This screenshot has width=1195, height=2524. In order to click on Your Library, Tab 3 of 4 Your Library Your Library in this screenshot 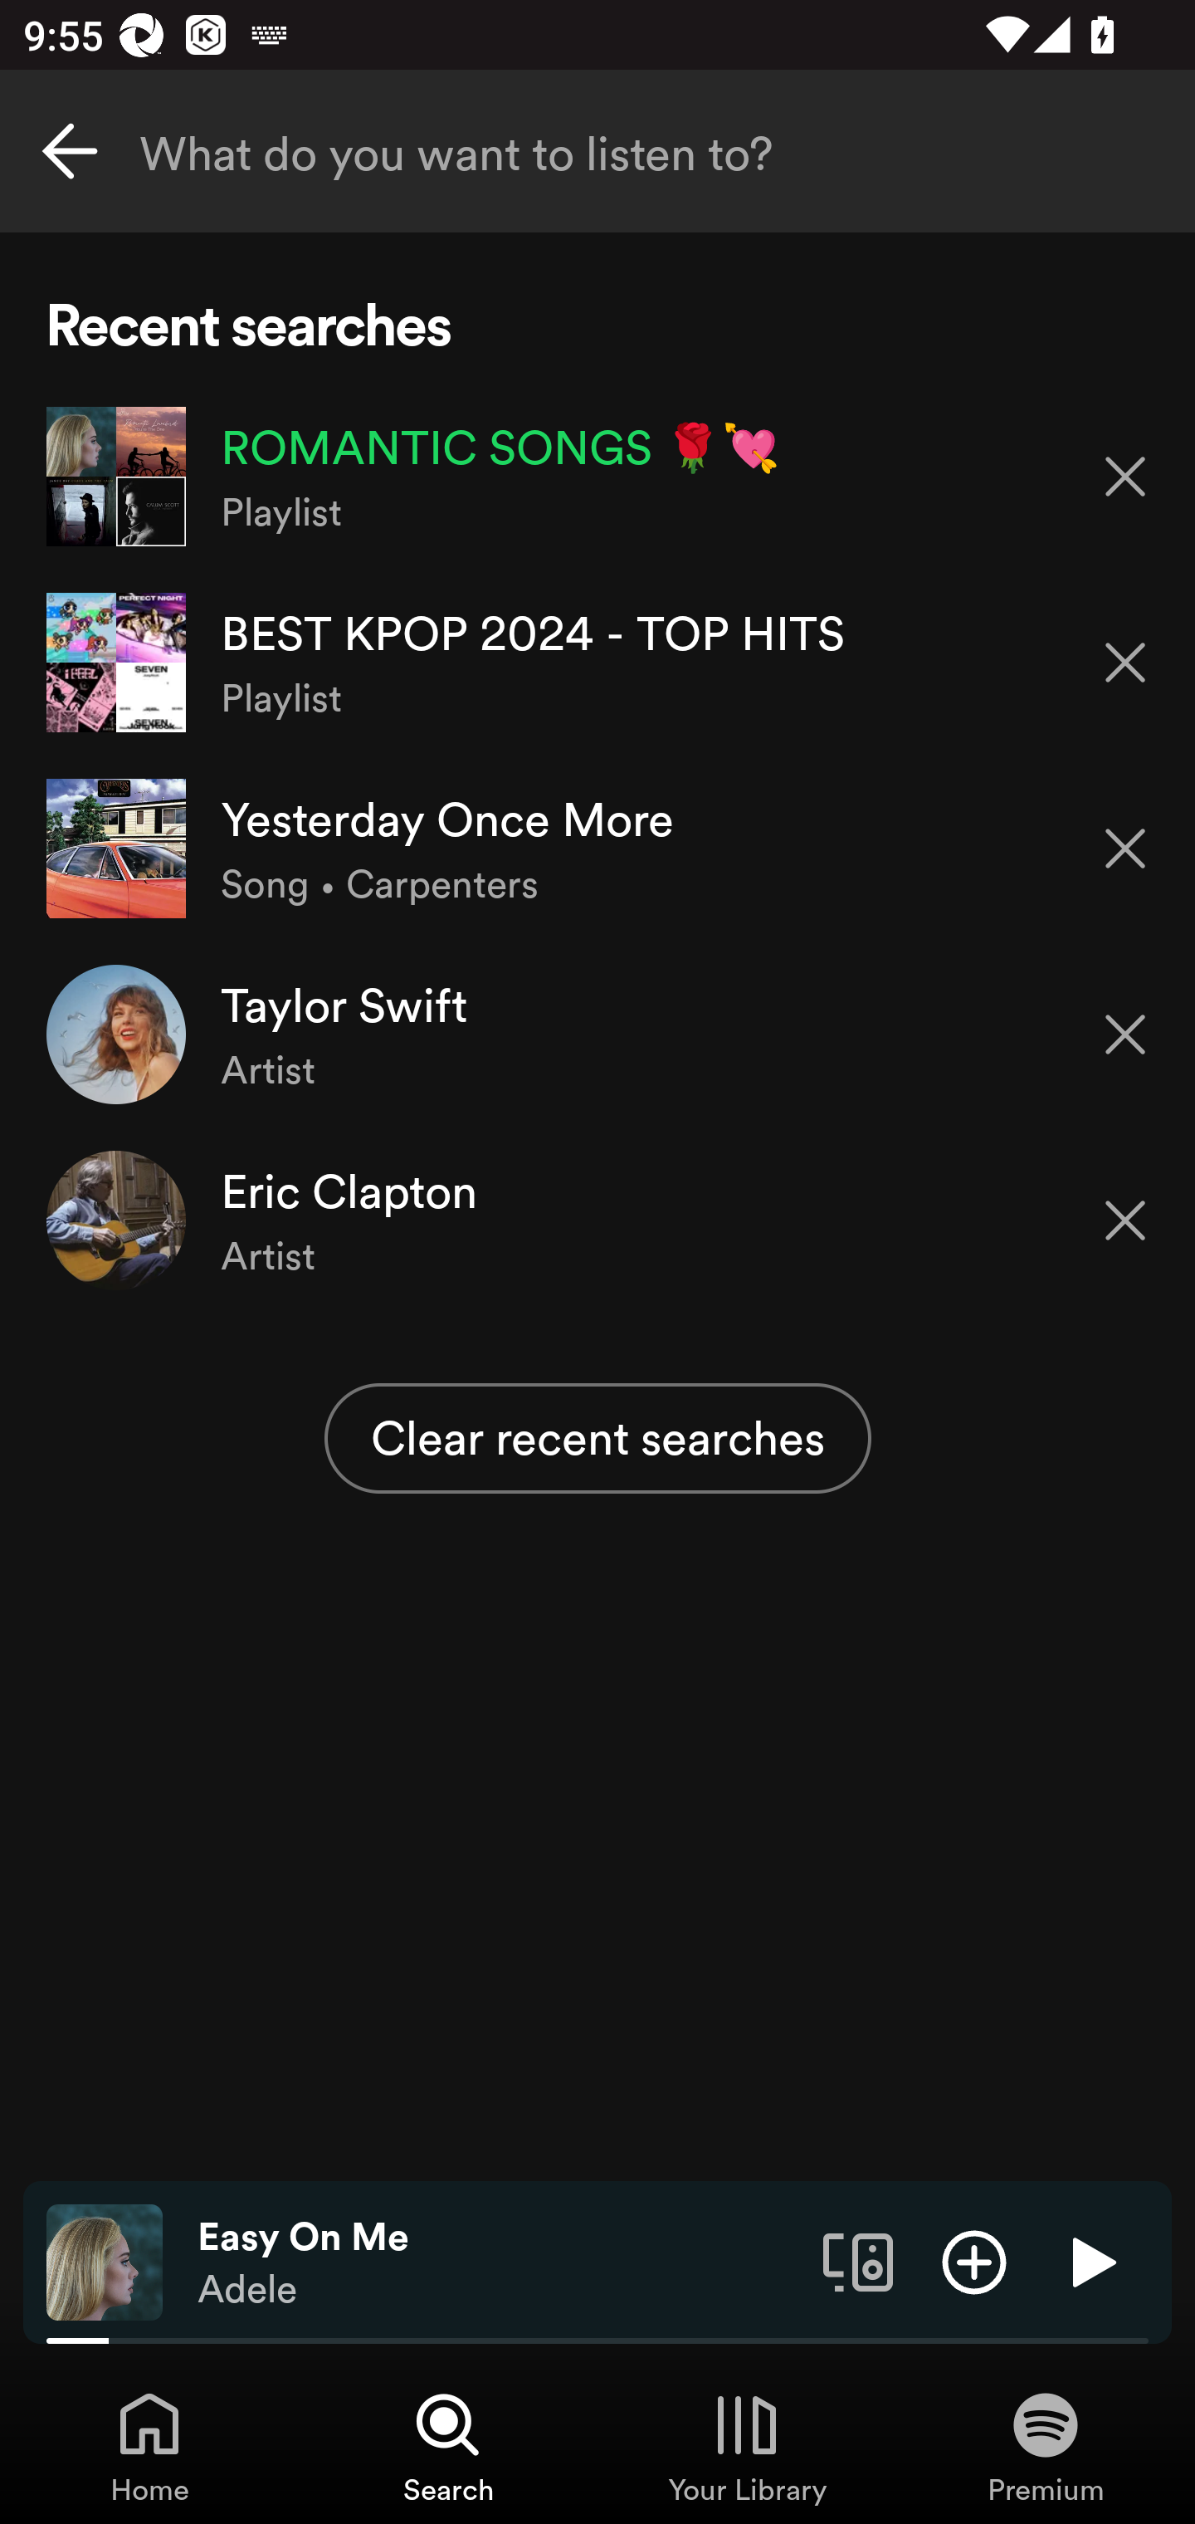, I will do `click(747, 2446)`.